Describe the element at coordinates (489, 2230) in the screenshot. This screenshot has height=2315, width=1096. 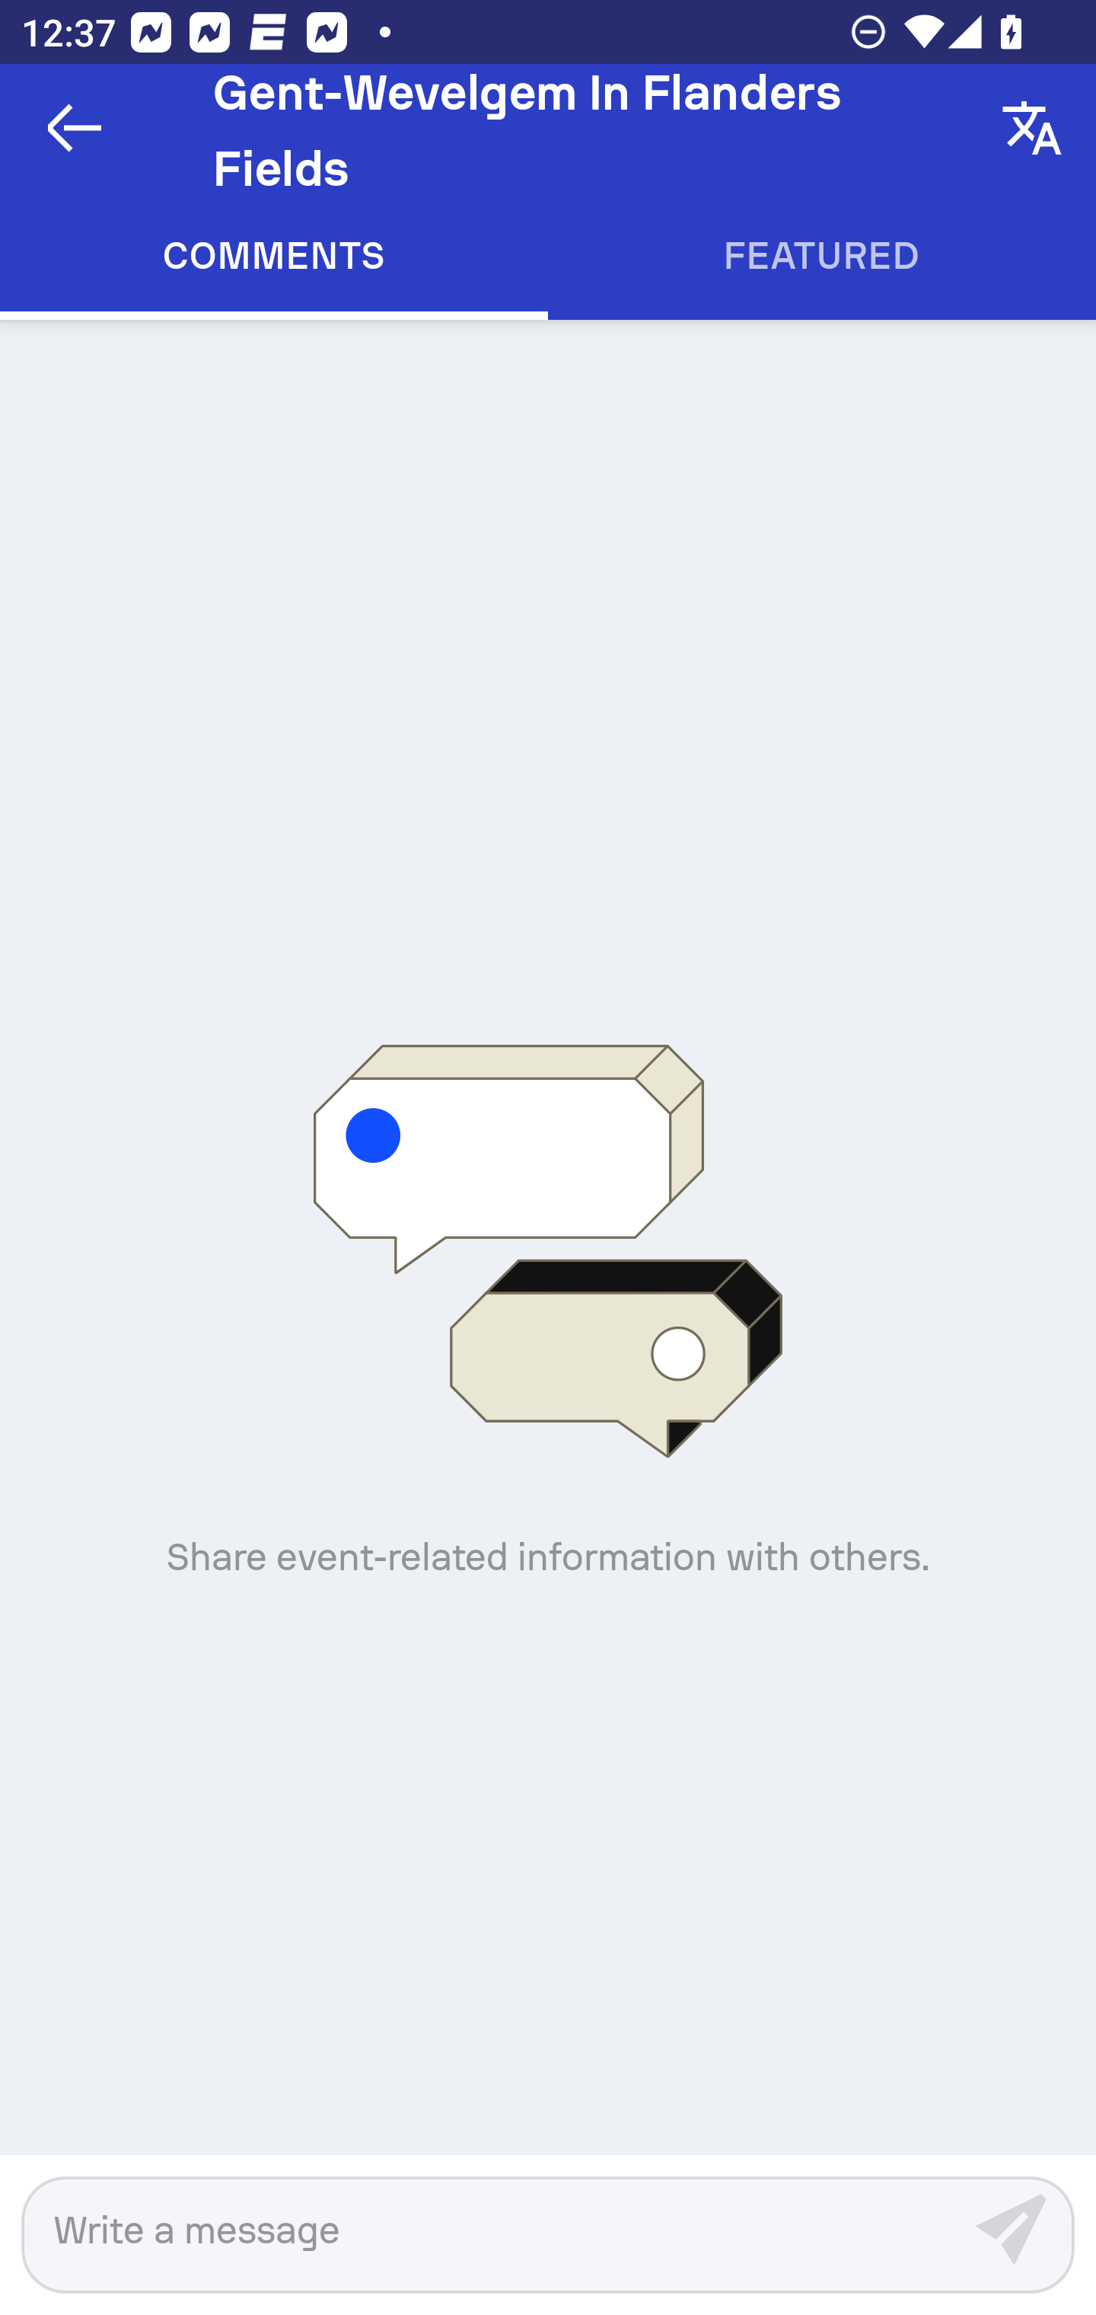
I see `Write a message` at that location.